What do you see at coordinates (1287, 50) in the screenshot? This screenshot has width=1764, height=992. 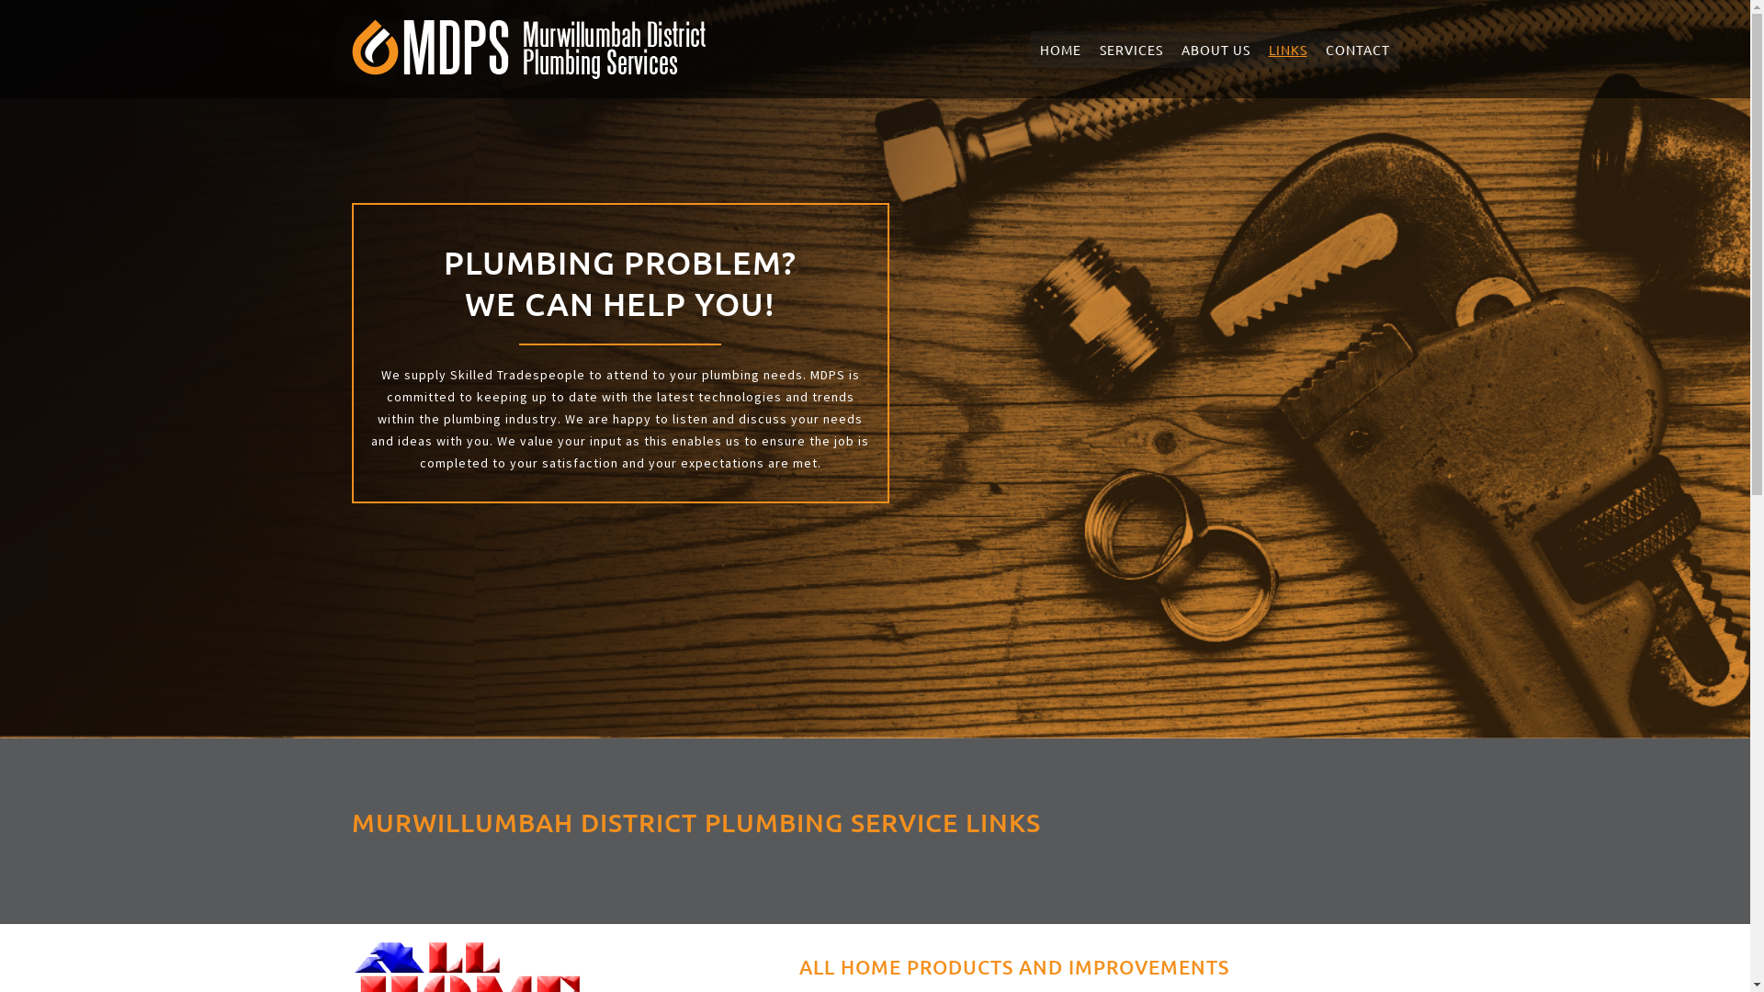 I see `LINKS` at bounding box center [1287, 50].